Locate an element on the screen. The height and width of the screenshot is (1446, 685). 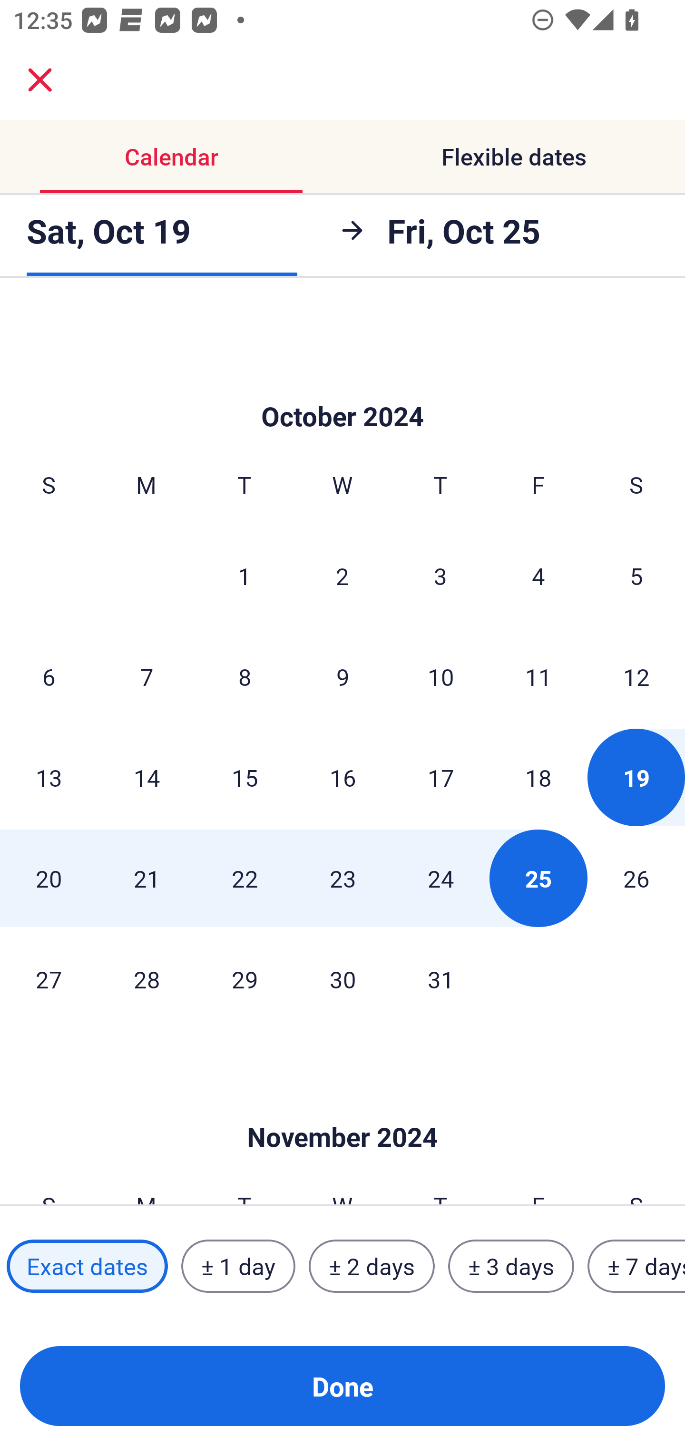
4 Friday, October 4, 2024 is located at coordinates (538, 576).